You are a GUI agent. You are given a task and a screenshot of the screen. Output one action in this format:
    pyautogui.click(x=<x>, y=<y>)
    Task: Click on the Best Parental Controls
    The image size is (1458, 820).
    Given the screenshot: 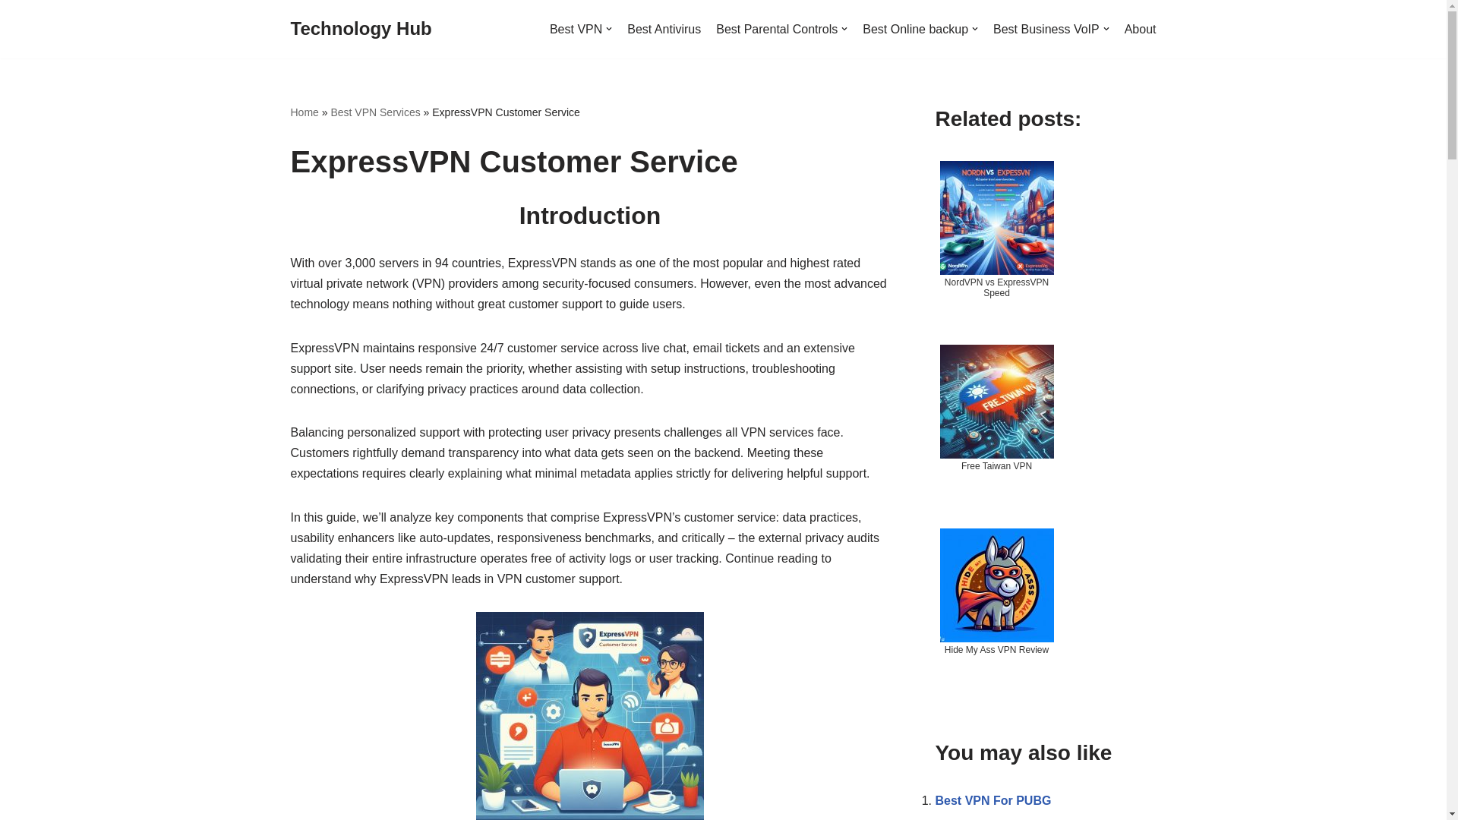 What is the action you would take?
    pyautogui.click(x=781, y=29)
    